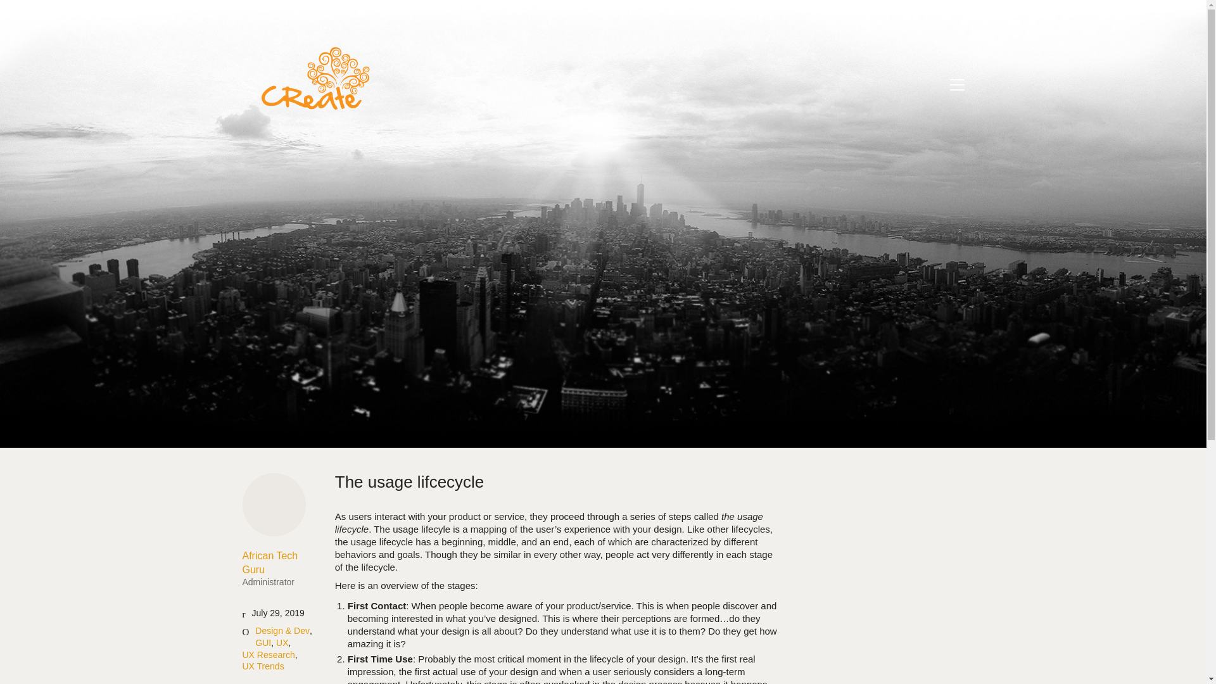 The image size is (1216, 684). What do you see at coordinates (279, 568) in the screenshot?
I see `UX` at bounding box center [279, 568].